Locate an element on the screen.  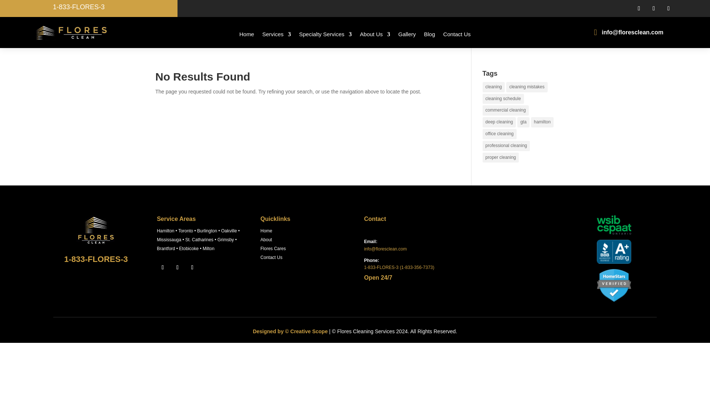
bbb2 is located at coordinates (614, 251).